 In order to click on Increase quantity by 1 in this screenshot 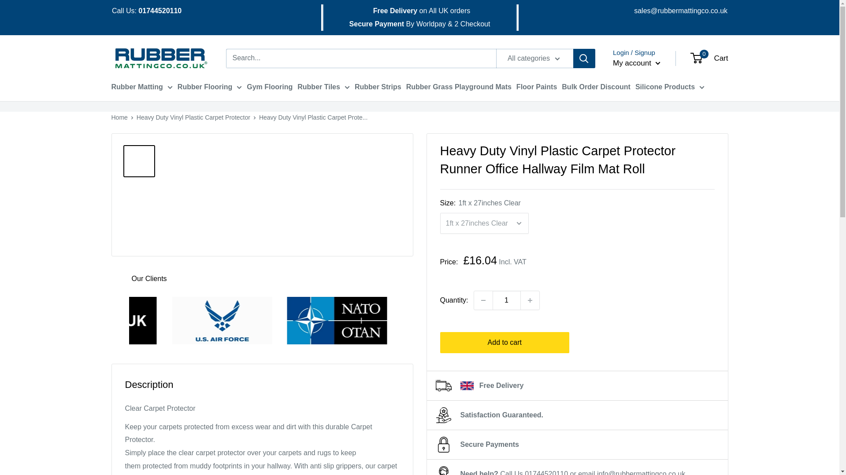, I will do `click(530, 300)`.